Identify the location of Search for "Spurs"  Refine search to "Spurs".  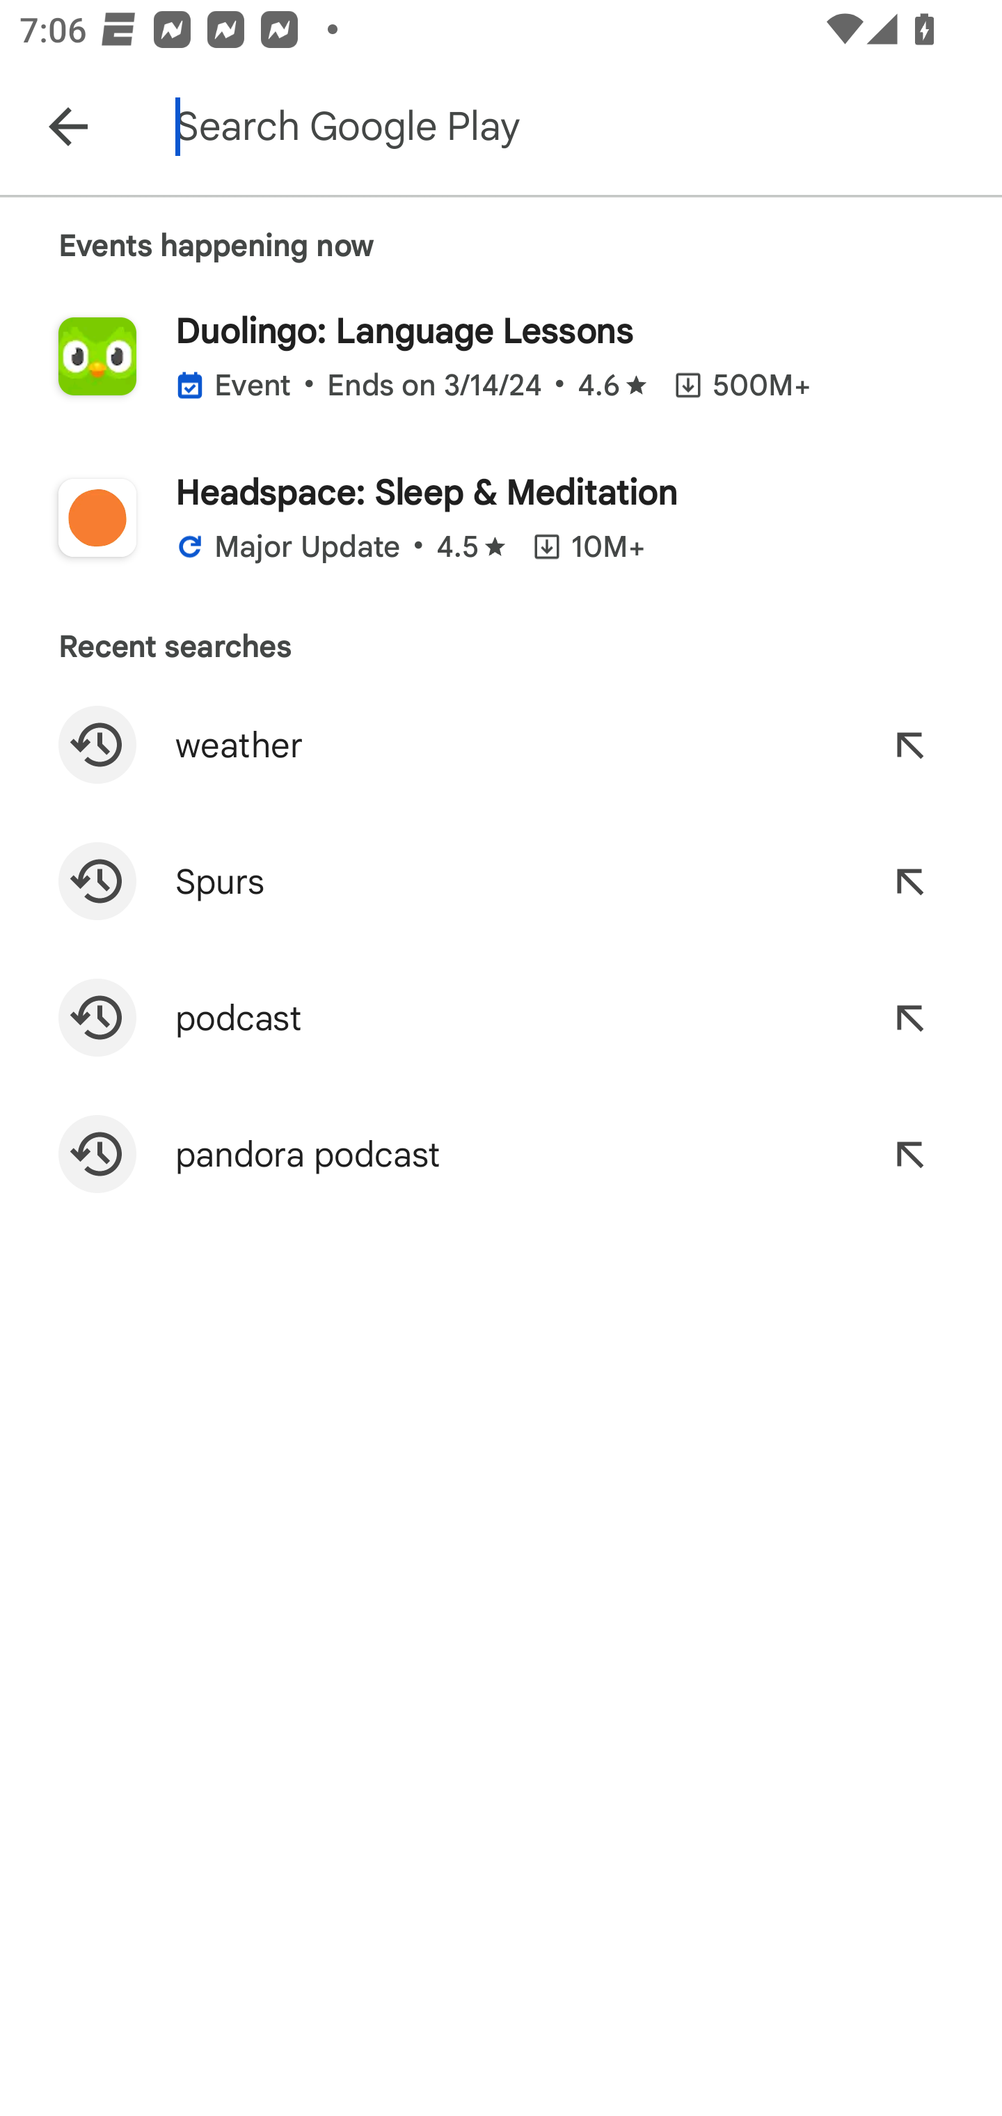
(501, 881).